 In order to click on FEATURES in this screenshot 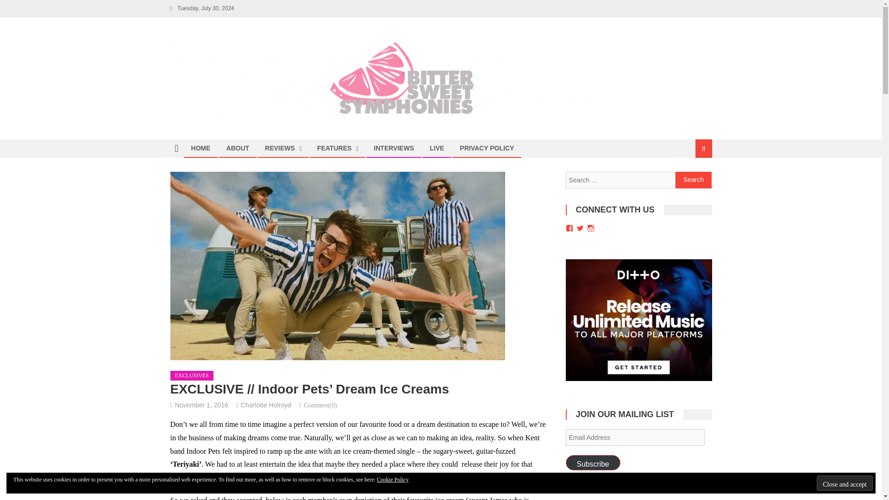, I will do `click(334, 148)`.